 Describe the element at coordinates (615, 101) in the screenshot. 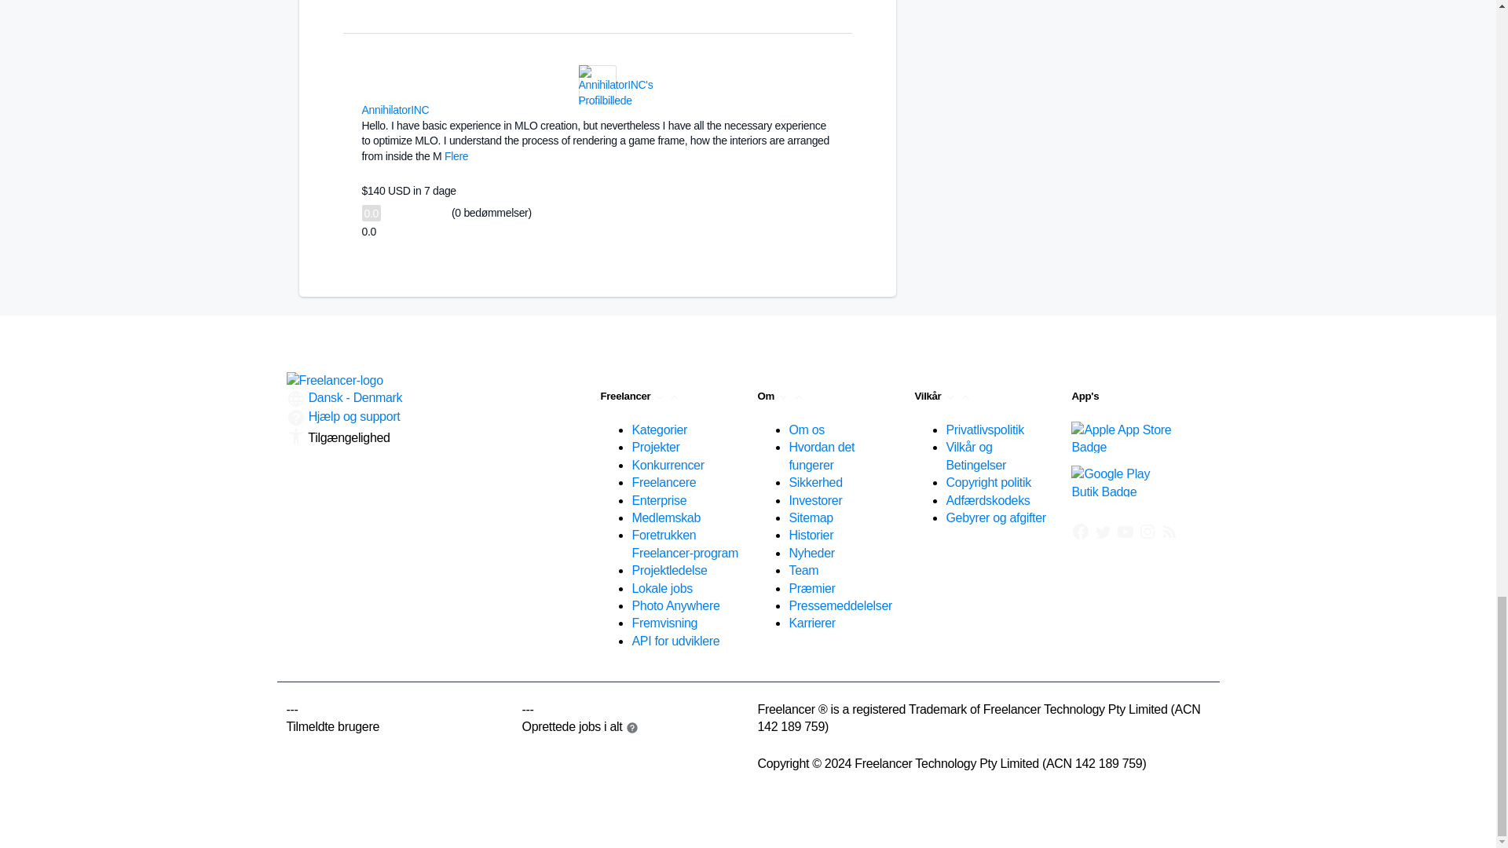

I see `Se AnnihilatorINC's Profil` at that location.